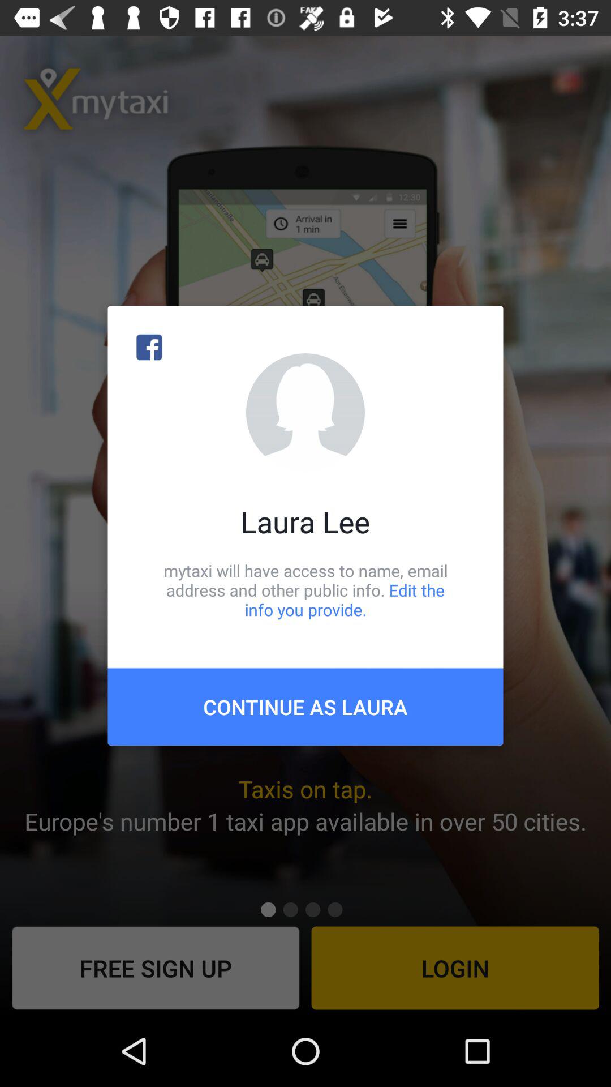 The image size is (611, 1087). I want to click on open the item above continue as laura item, so click(305, 590).